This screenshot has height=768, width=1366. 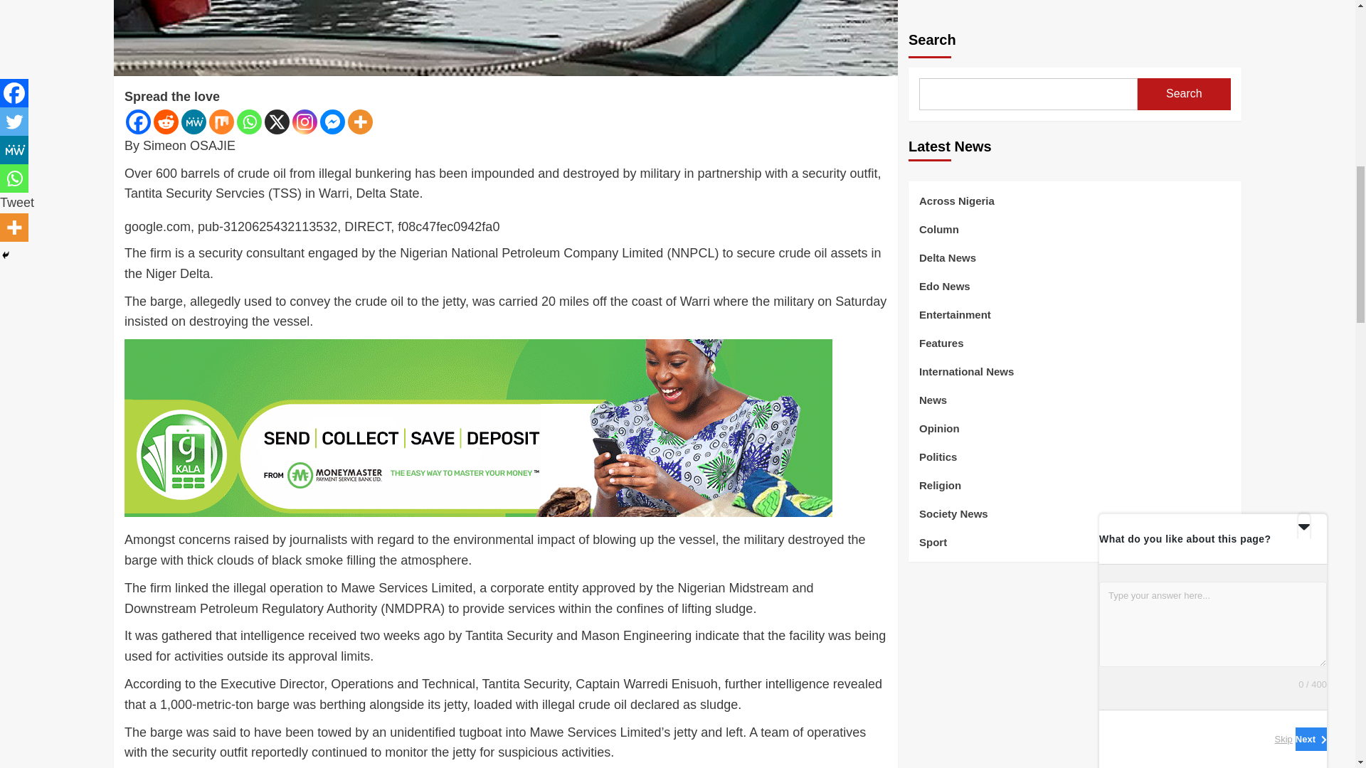 What do you see at coordinates (166, 122) in the screenshot?
I see `Reddit` at bounding box center [166, 122].